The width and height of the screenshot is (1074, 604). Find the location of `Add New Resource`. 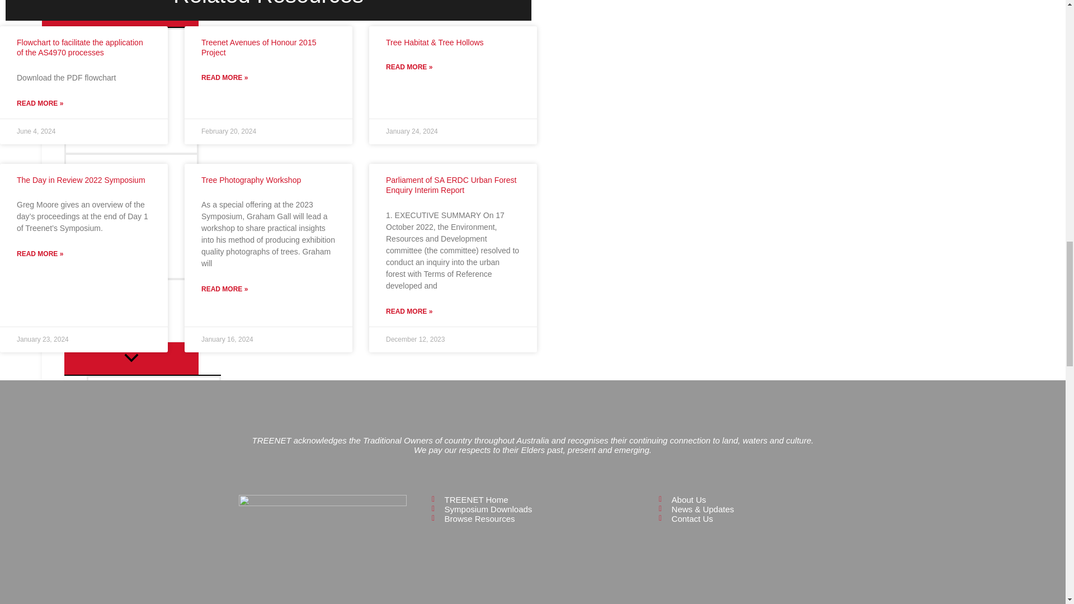

Add New Resource is located at coordinates (131, 310).